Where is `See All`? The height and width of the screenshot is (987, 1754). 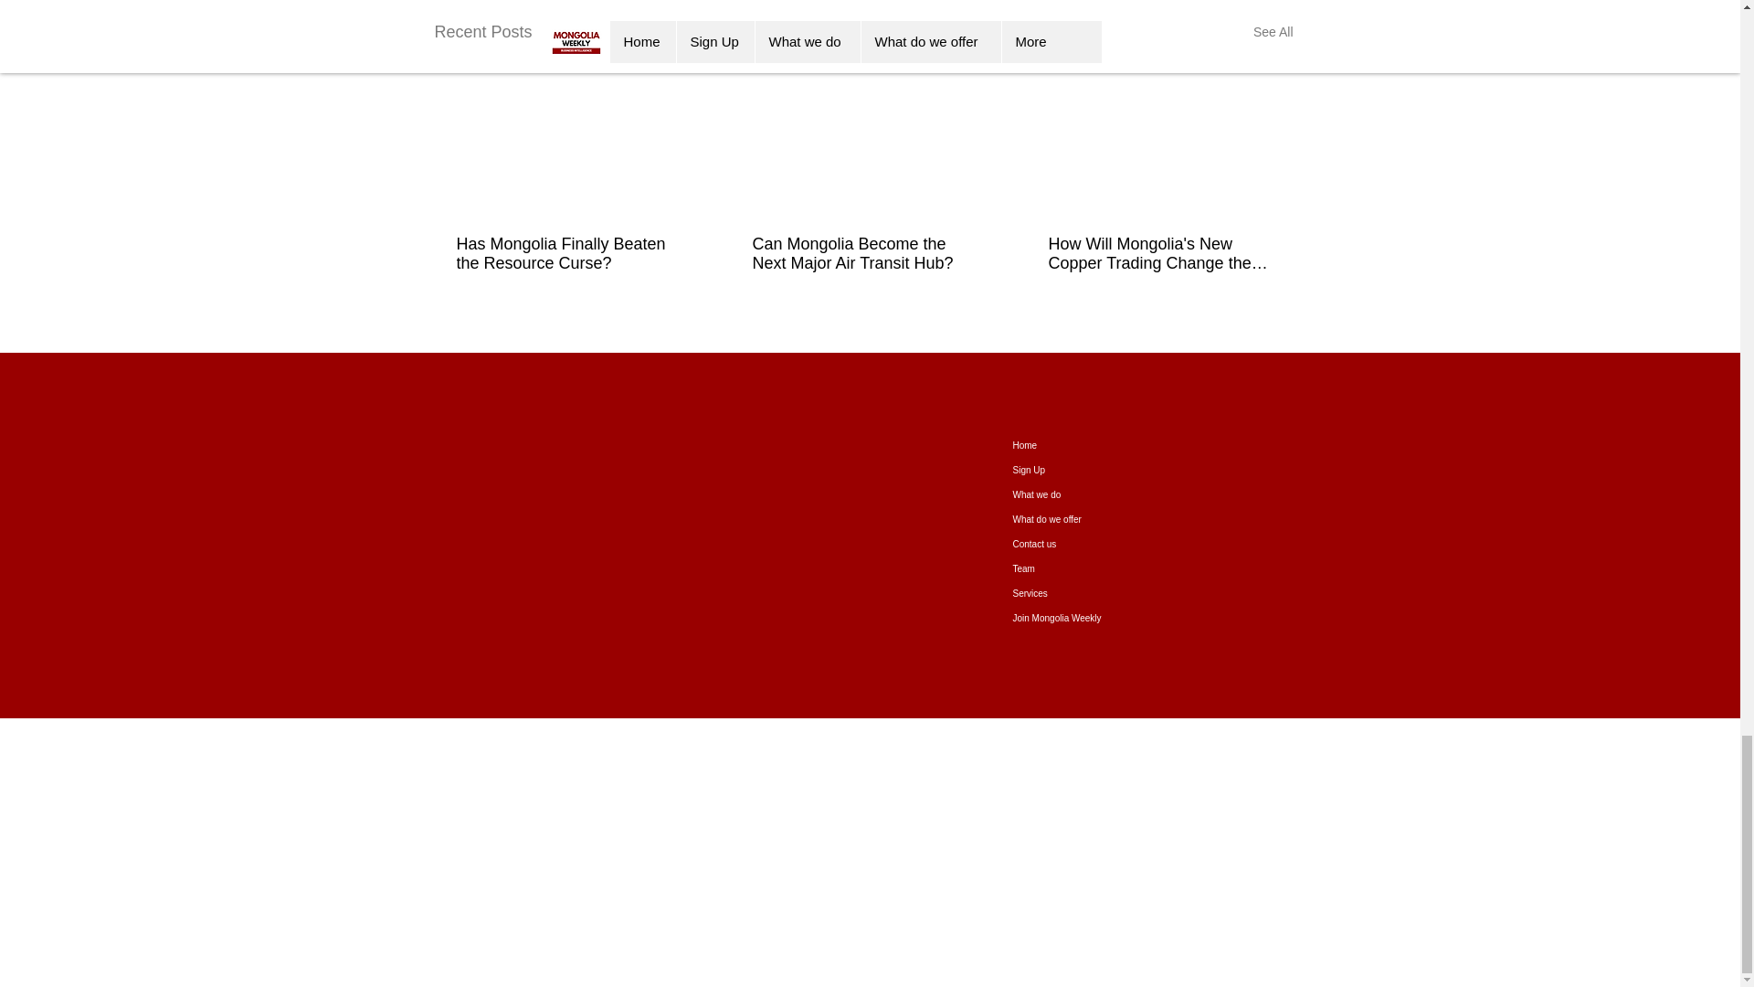 See All is located at coordinates (1273, 31).